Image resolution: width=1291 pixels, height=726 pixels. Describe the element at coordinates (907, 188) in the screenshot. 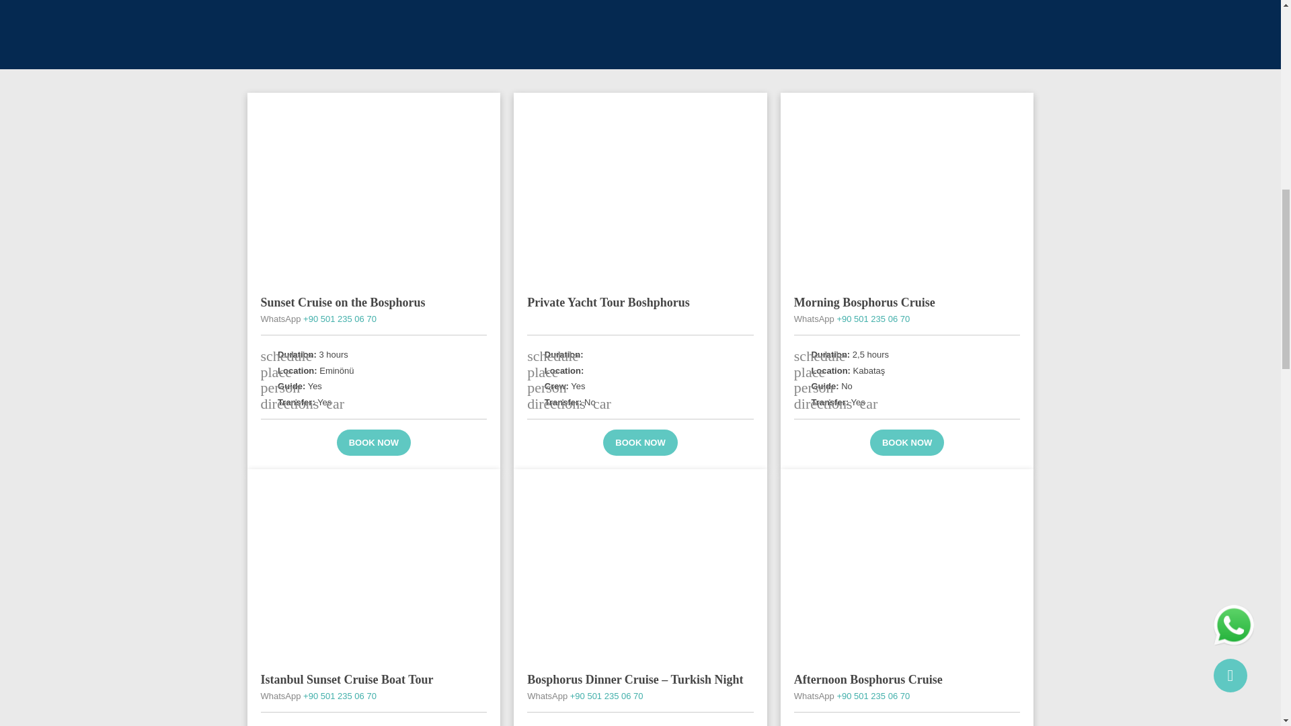

I see `Morning Bosphorus Cruise` at that location.